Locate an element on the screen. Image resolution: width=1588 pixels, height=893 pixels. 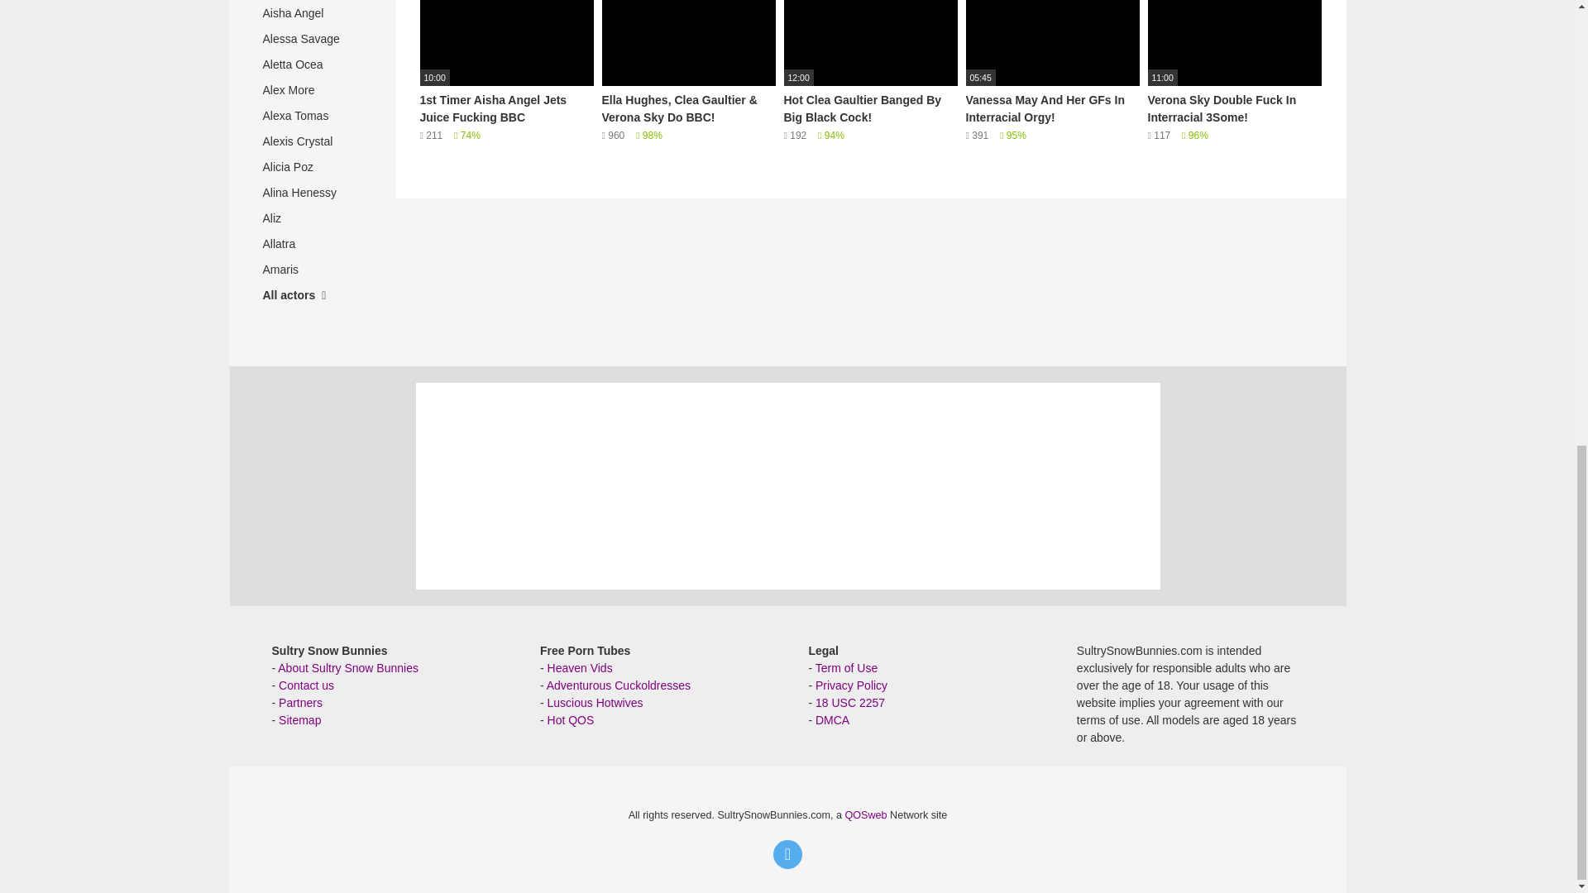
All actors is located at coordinates (312, 295).